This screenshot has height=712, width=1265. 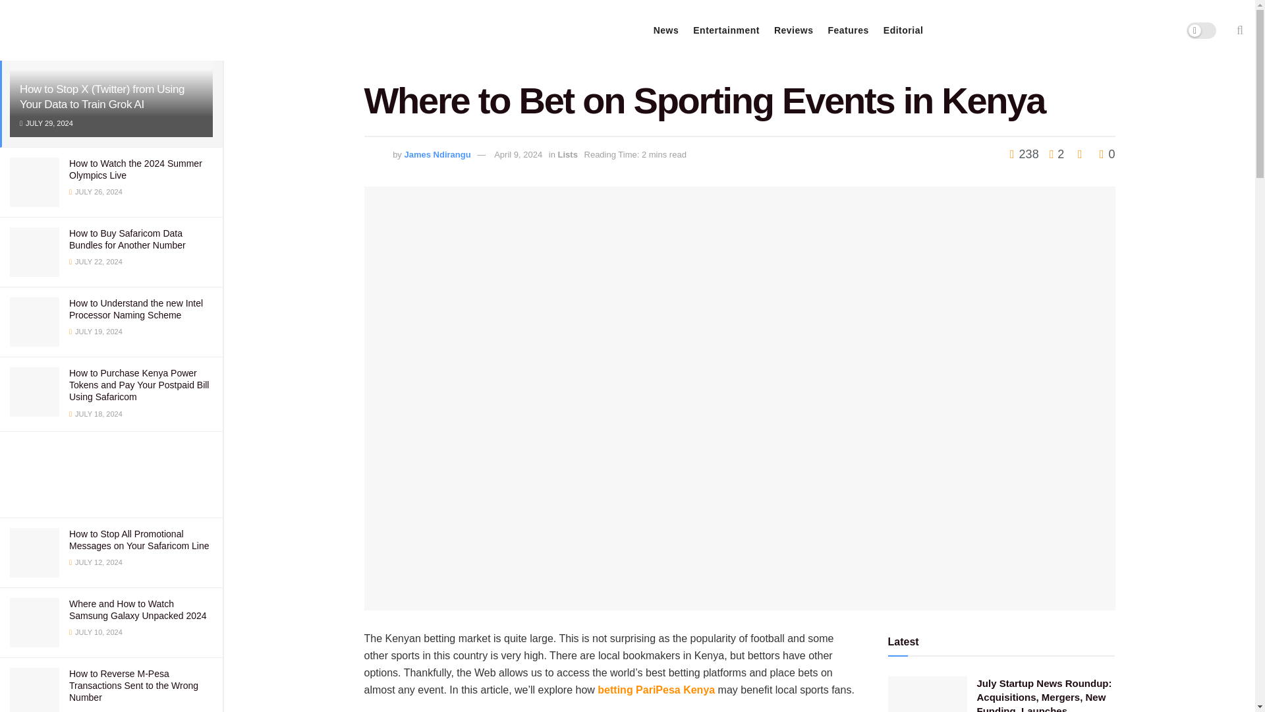 What do you see at coordinates (136, 169) in the screenshot?
I see `How to Watch the 2024 Summer Olympics Live` at bounding box center [136, 169].